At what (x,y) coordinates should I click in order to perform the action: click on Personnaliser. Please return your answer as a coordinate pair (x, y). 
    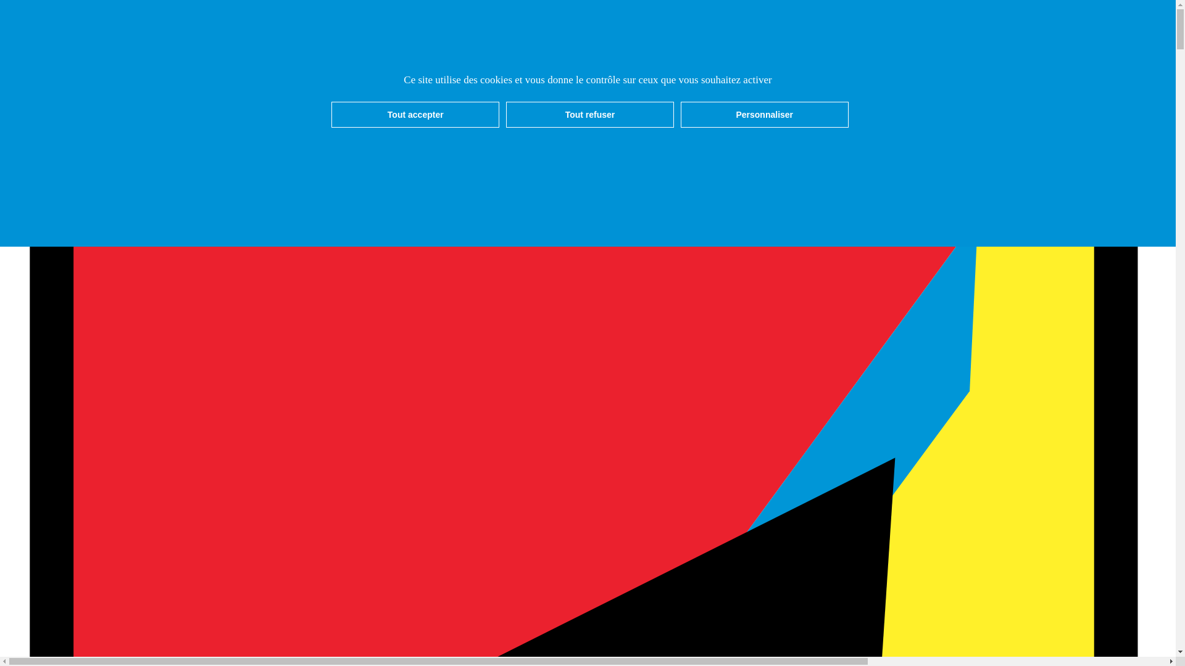
    Looking at the image, I should click on (765, 115).